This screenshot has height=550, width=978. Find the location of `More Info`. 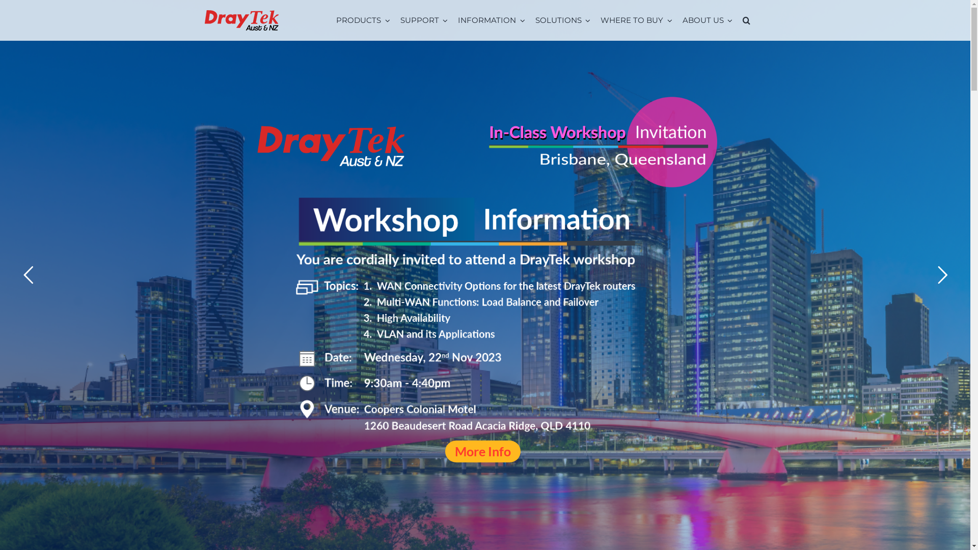

More Info is located at coordinates (483, 451).